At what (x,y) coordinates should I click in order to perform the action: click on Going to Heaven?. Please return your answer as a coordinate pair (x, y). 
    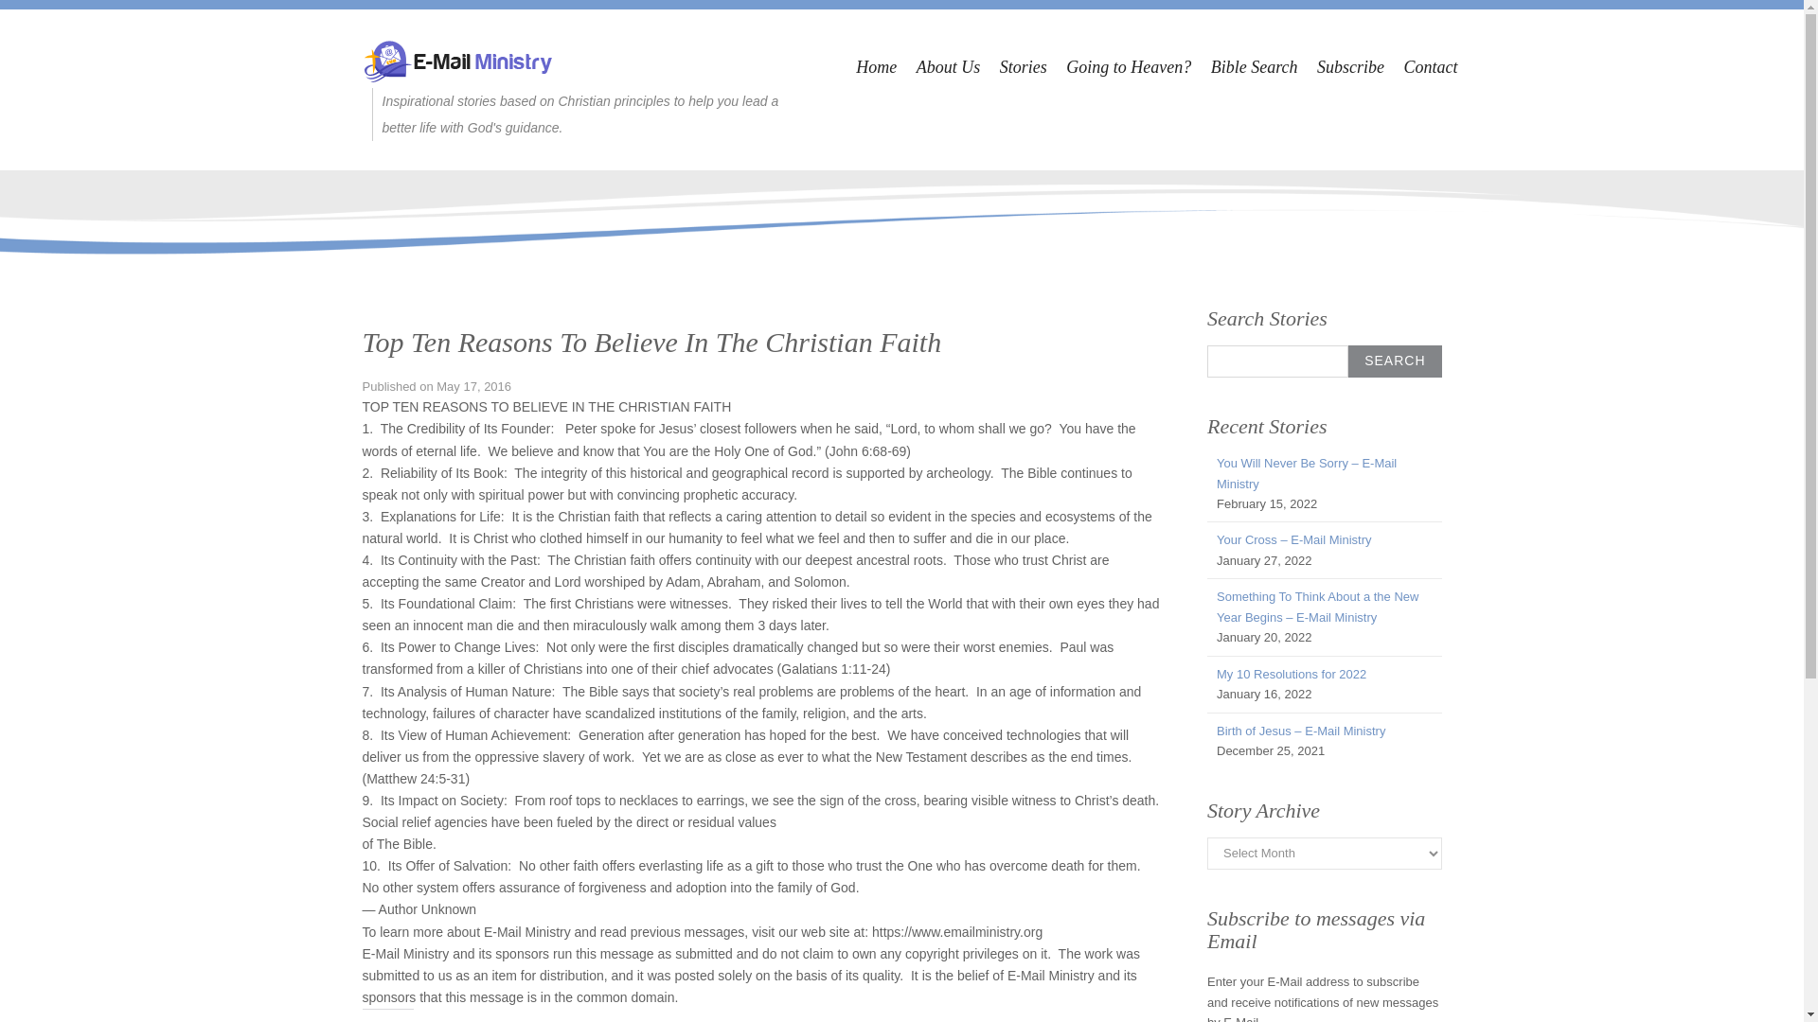
    Looking at the image, I should click on (1128, 67).